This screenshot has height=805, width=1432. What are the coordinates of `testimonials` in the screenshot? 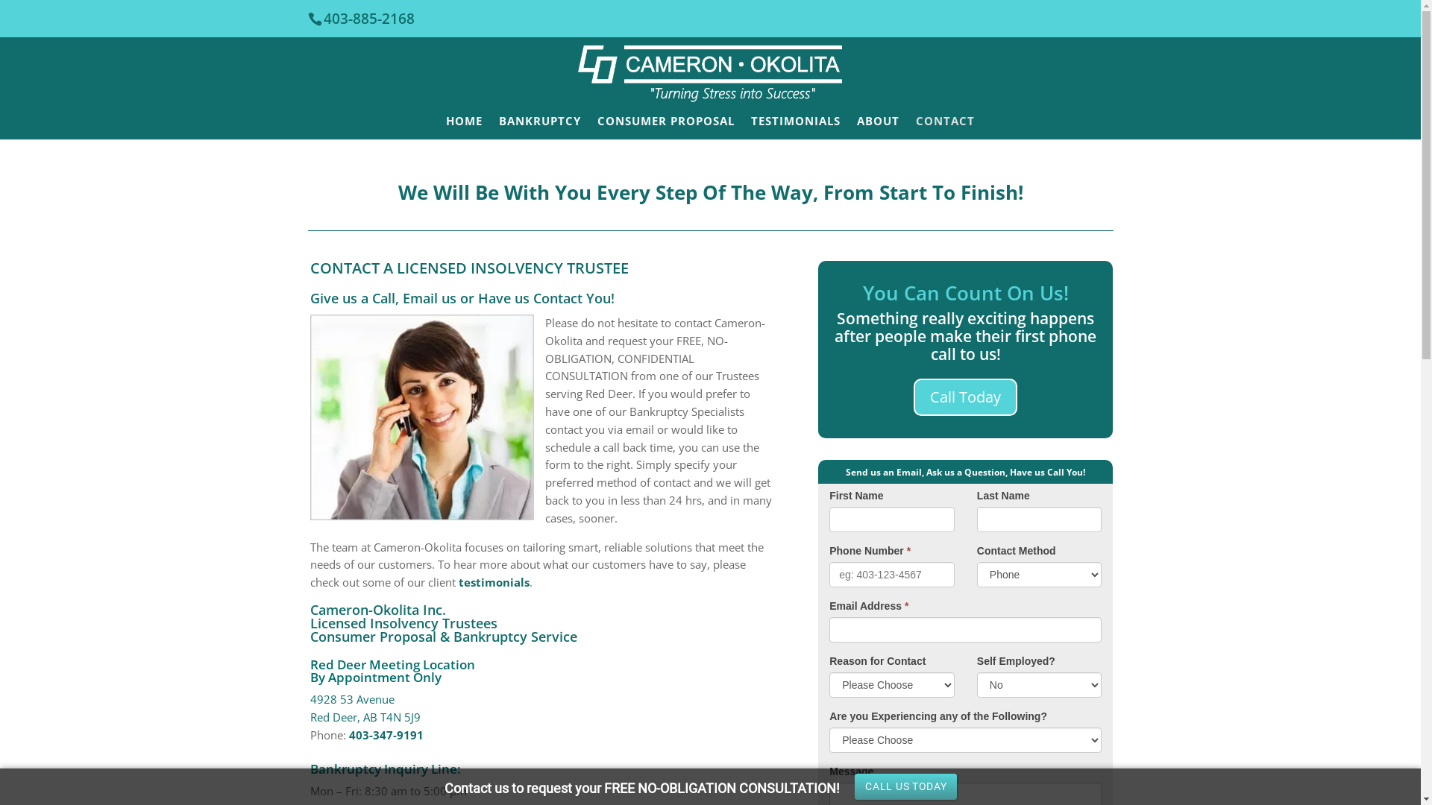 It's located at (494, 582).